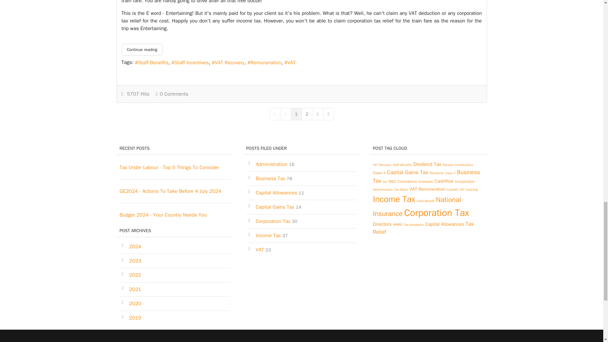 This screenshot has width=608, height=342. I want to click on Budget 2024 - Your Country Needs You, so click(163, 215).